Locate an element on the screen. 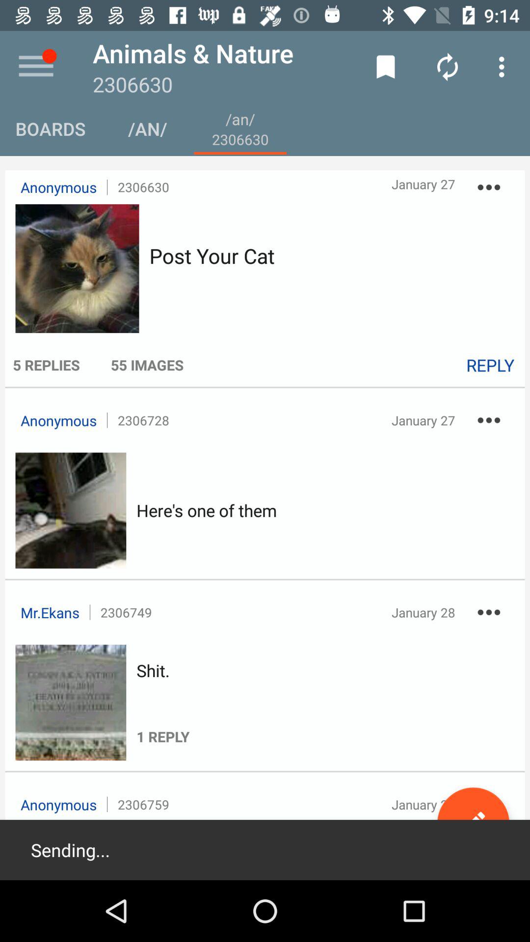 This screenshot has width=530, height=942. turn off item below the shit. item is located at coordinates (163, 714).